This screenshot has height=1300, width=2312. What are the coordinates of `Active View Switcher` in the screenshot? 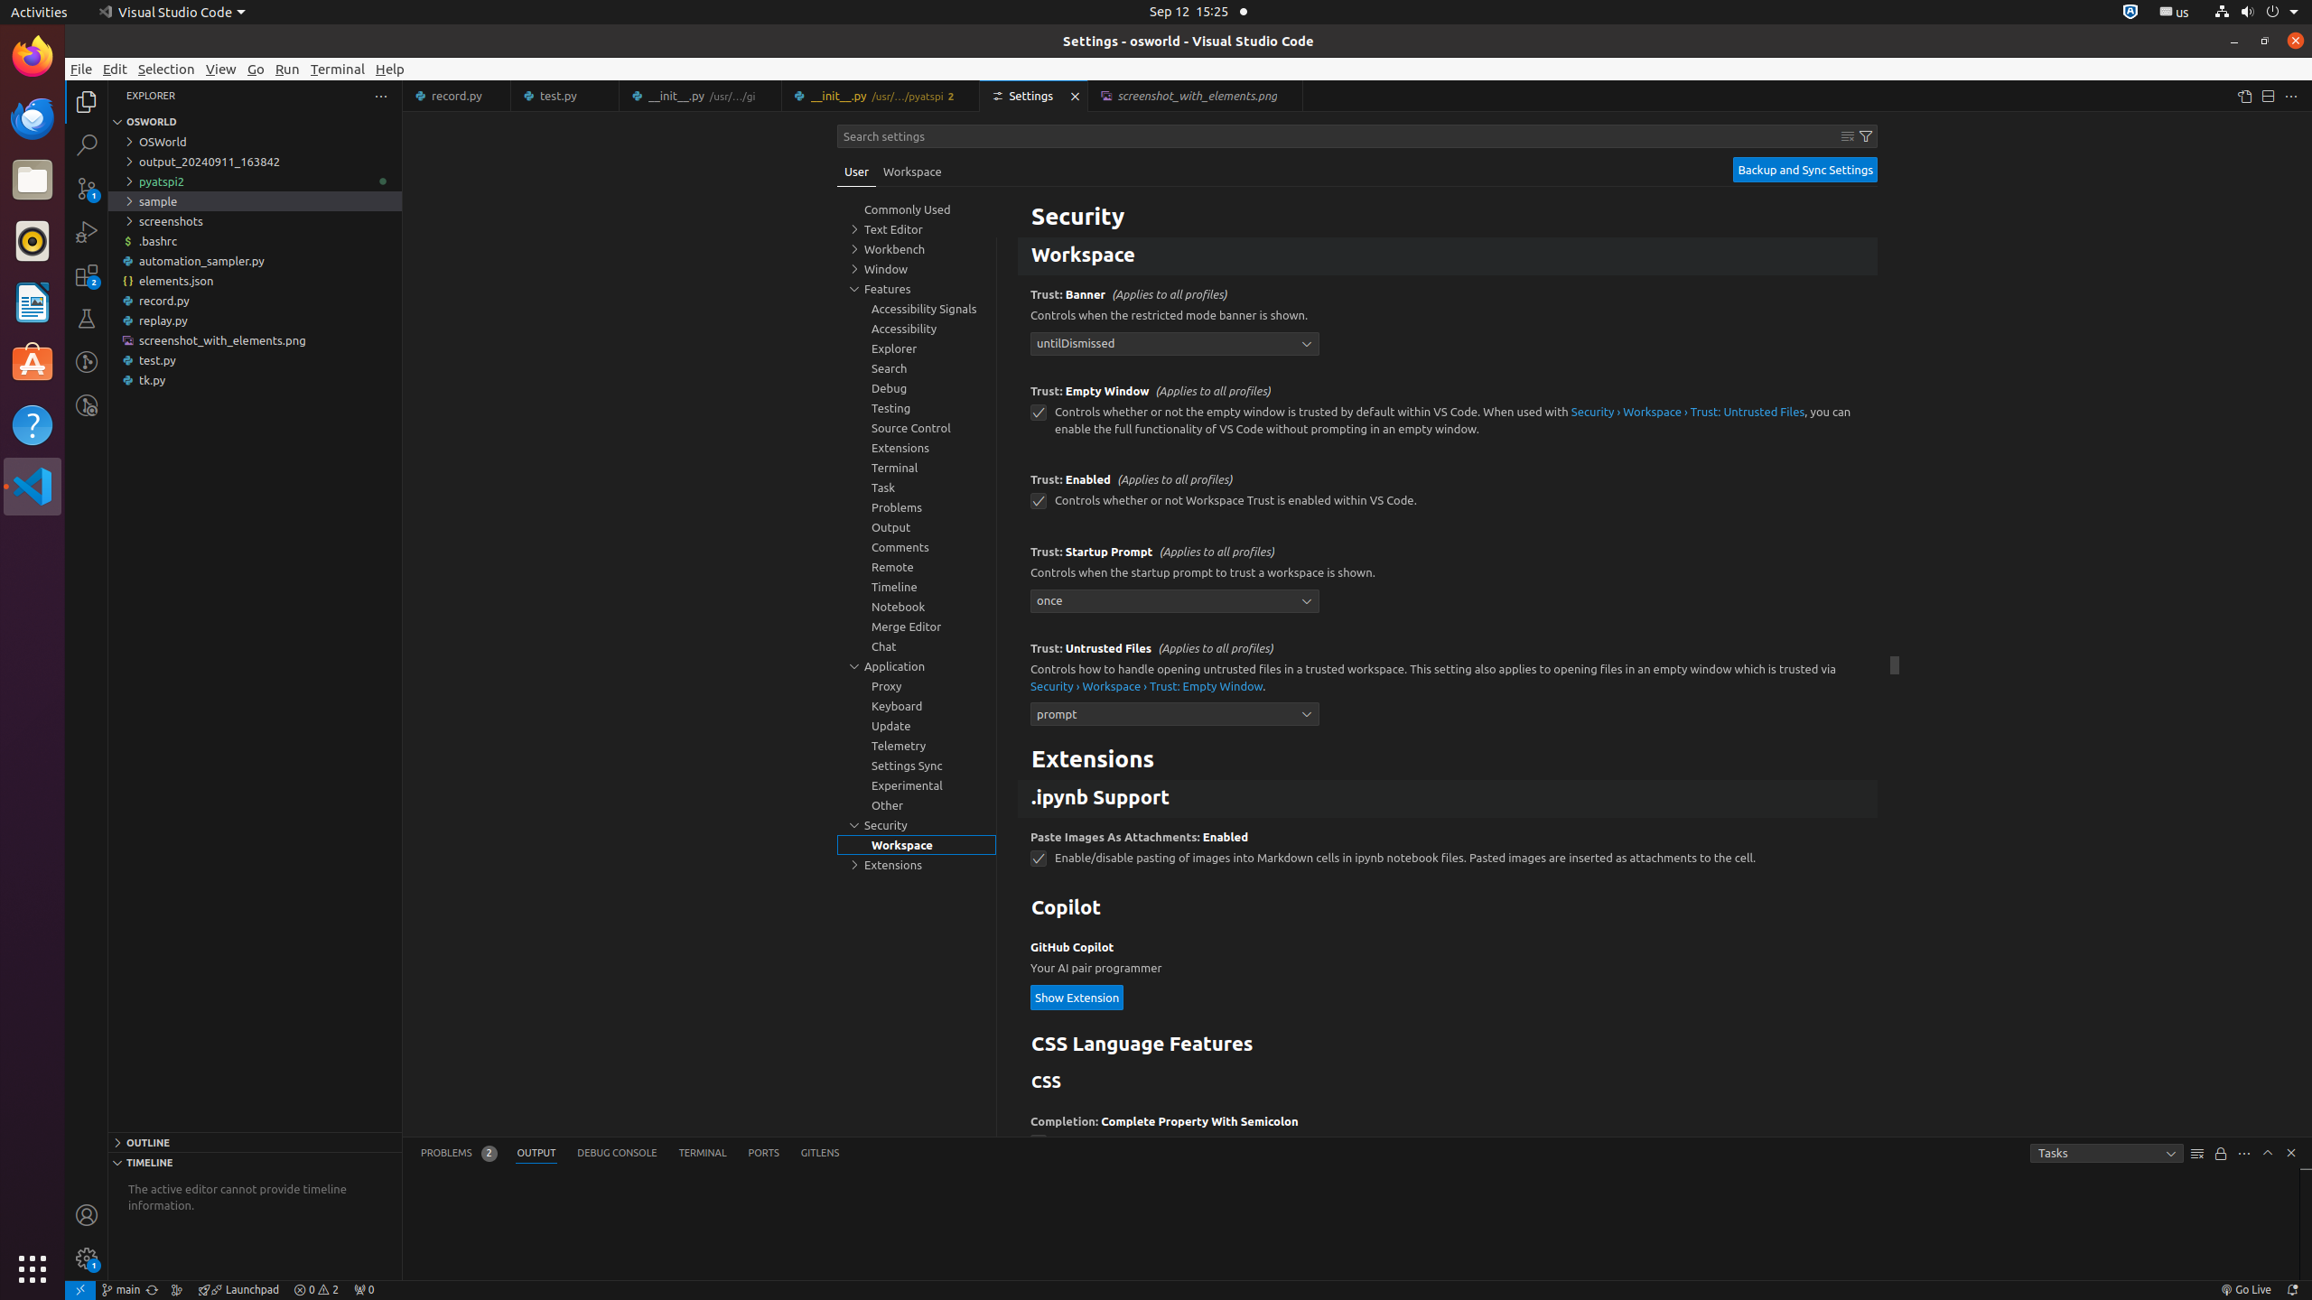 It's located at (630, 1154).